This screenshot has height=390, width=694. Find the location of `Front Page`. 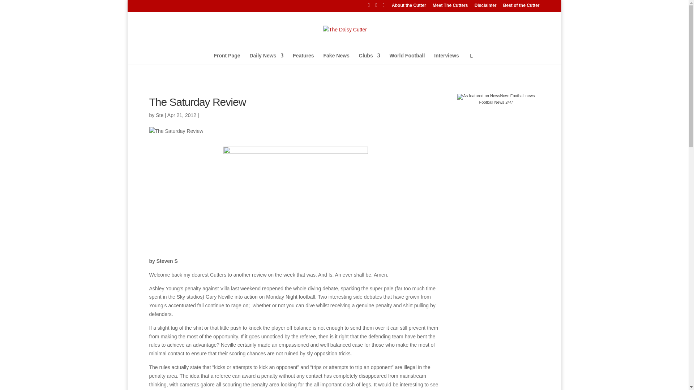

Front Page is located at coordinates (227, 60).